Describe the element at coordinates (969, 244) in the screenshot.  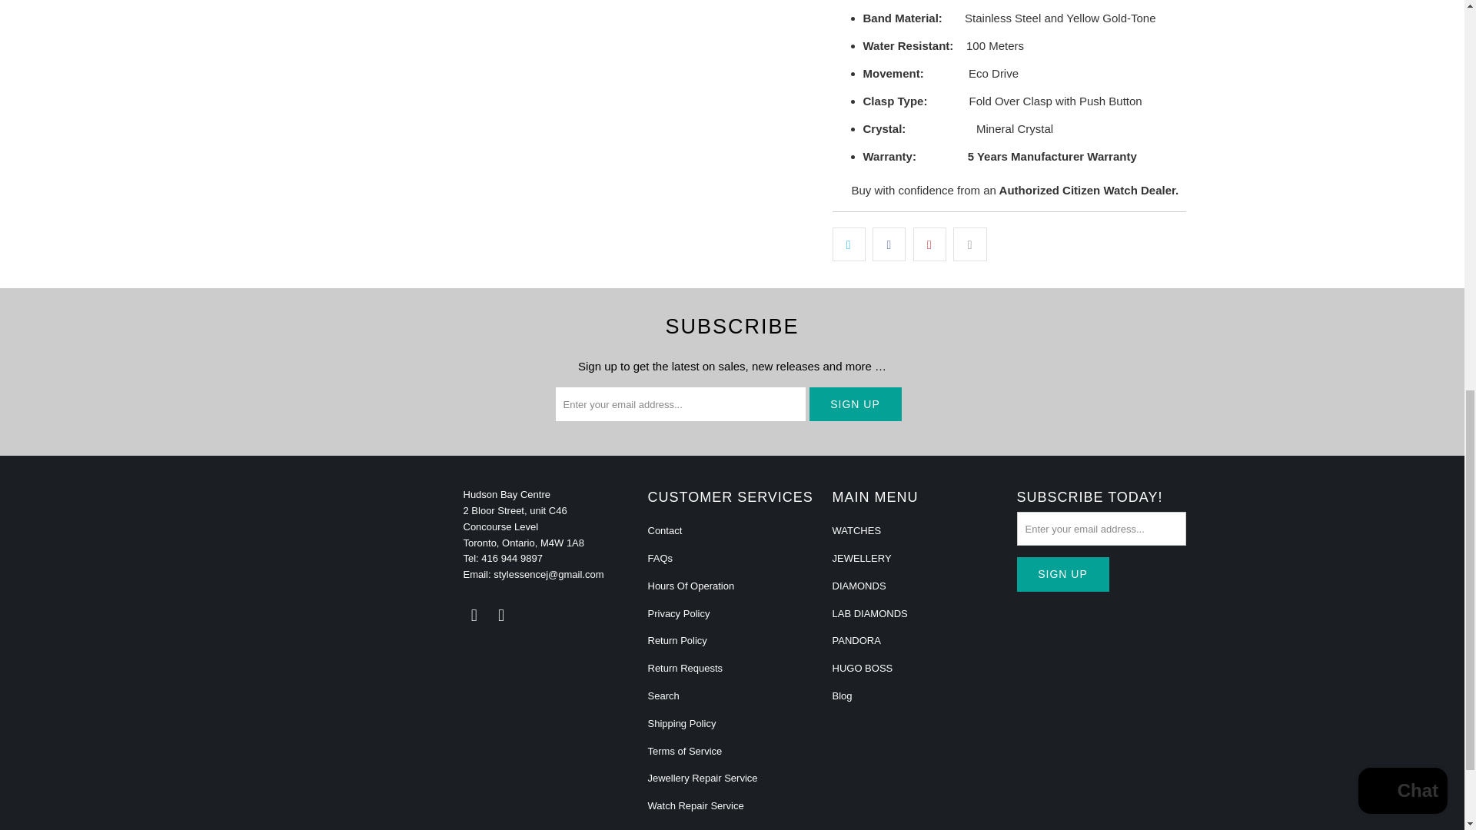
I see `Email this to a friend` at that location.